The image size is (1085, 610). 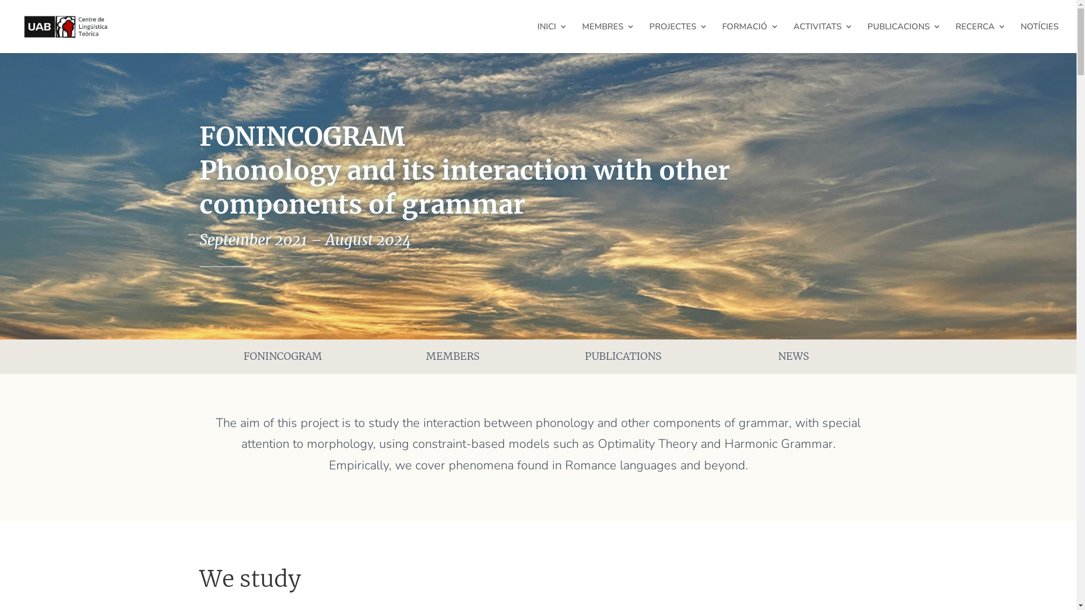 What do you see at coordinates (678, 38) in the screenshot?
I see `PROJECTES` at bounding box center [678, 38].